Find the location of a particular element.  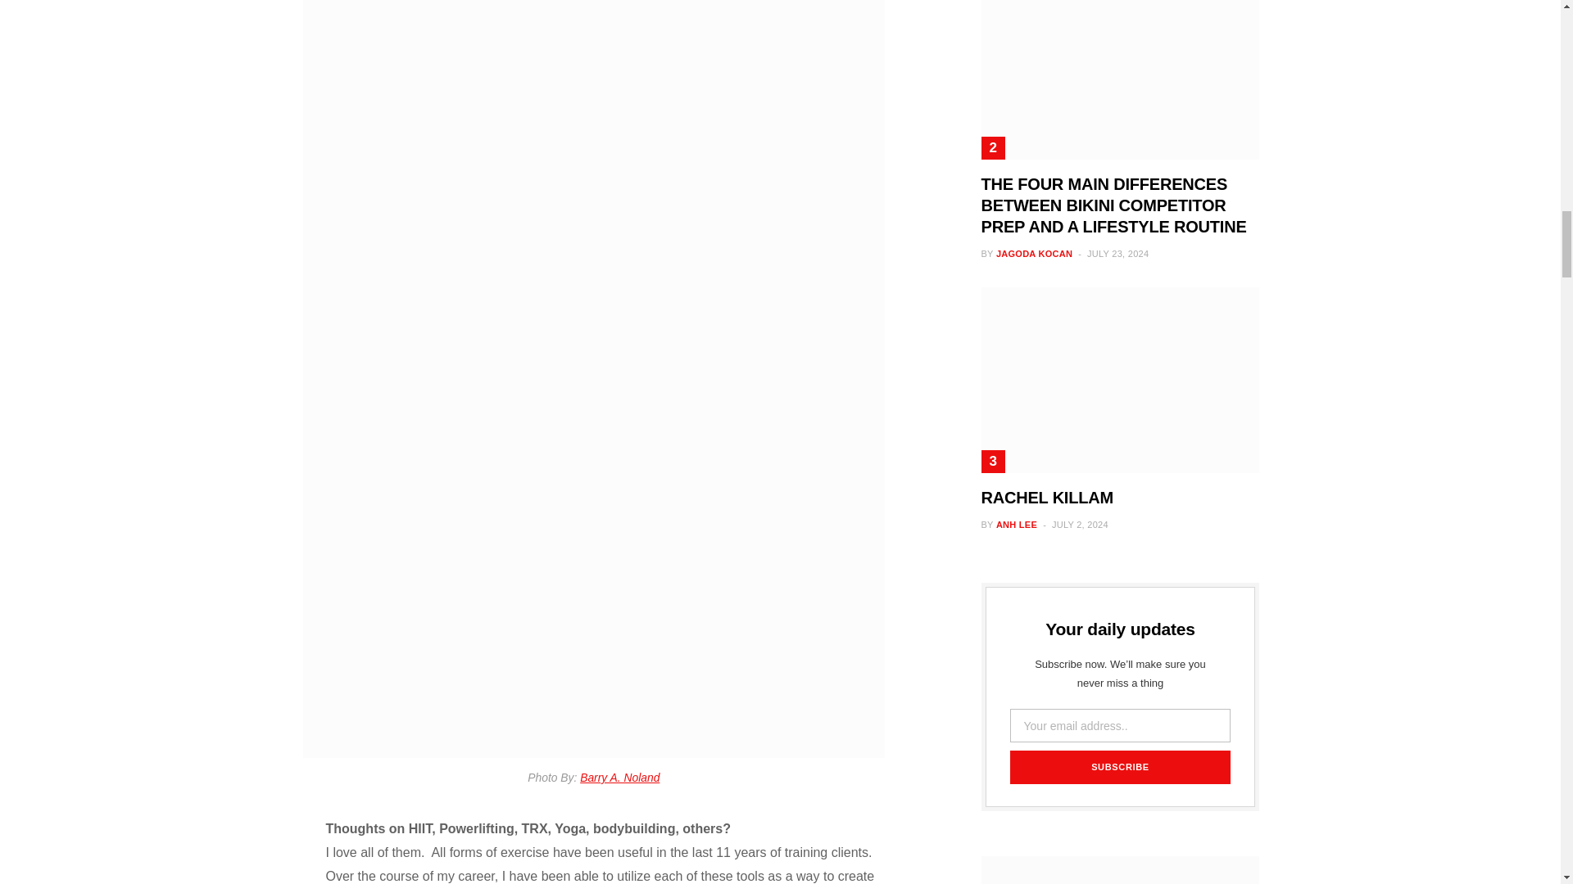

Subscribe is located at coordinates (1119, 766).